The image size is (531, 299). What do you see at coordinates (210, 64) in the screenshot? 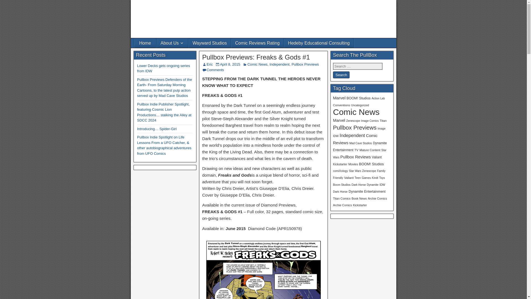
I see `Eric` at bounding box center [210, 64].